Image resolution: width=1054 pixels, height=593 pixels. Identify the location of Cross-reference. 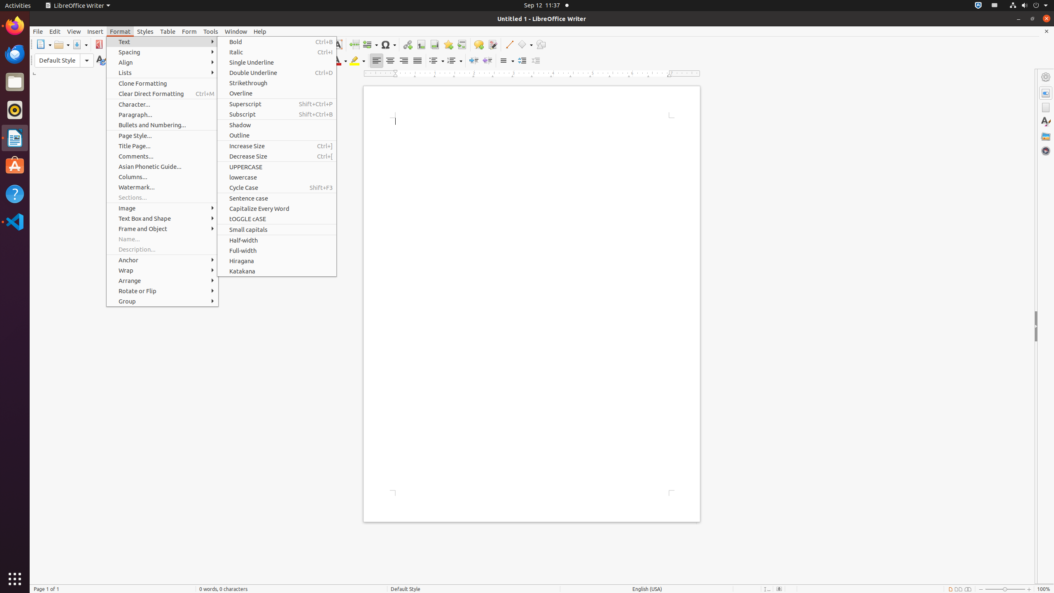
(462, 44).